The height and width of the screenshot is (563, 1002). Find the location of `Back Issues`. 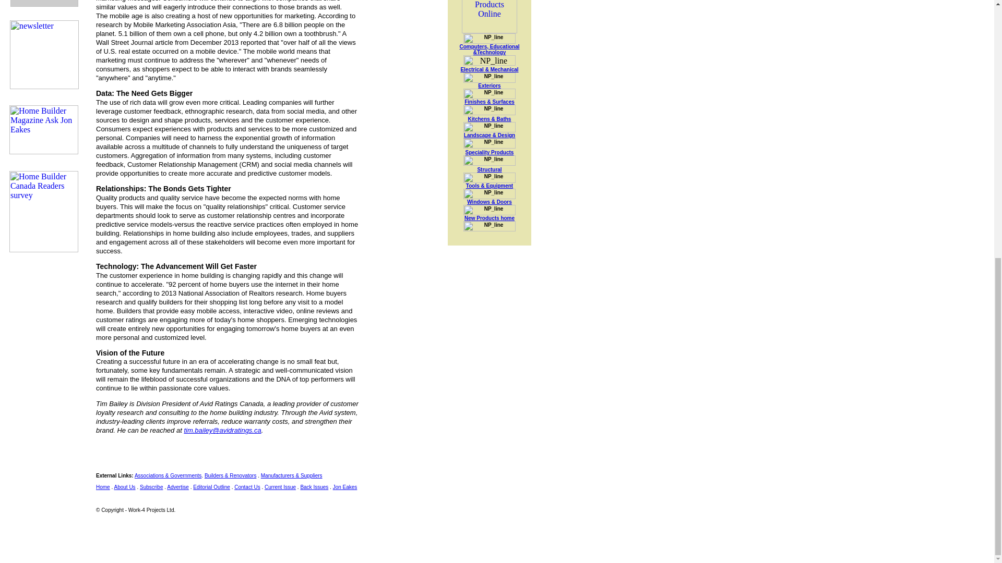

Back Issues is located at coordinates (314, 487).